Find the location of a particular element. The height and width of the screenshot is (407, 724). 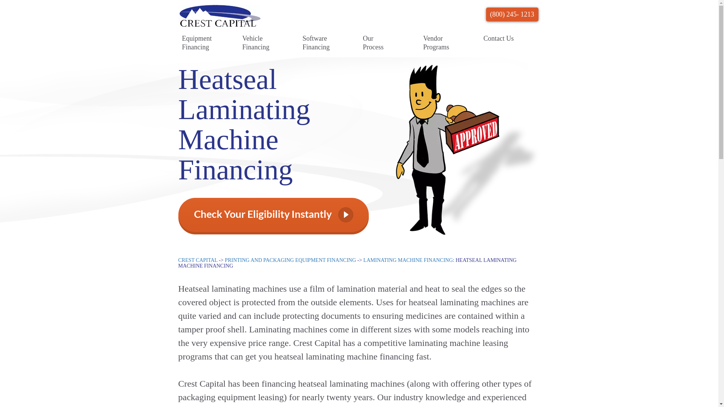

Vendor Programs is located at coordinates (438, 43).